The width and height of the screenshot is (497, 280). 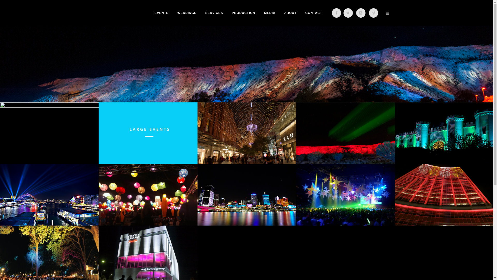 What do you see at coordinates (162, 13) in the screenshot?
I see `EVENTS` at bounding box center [162, 13].